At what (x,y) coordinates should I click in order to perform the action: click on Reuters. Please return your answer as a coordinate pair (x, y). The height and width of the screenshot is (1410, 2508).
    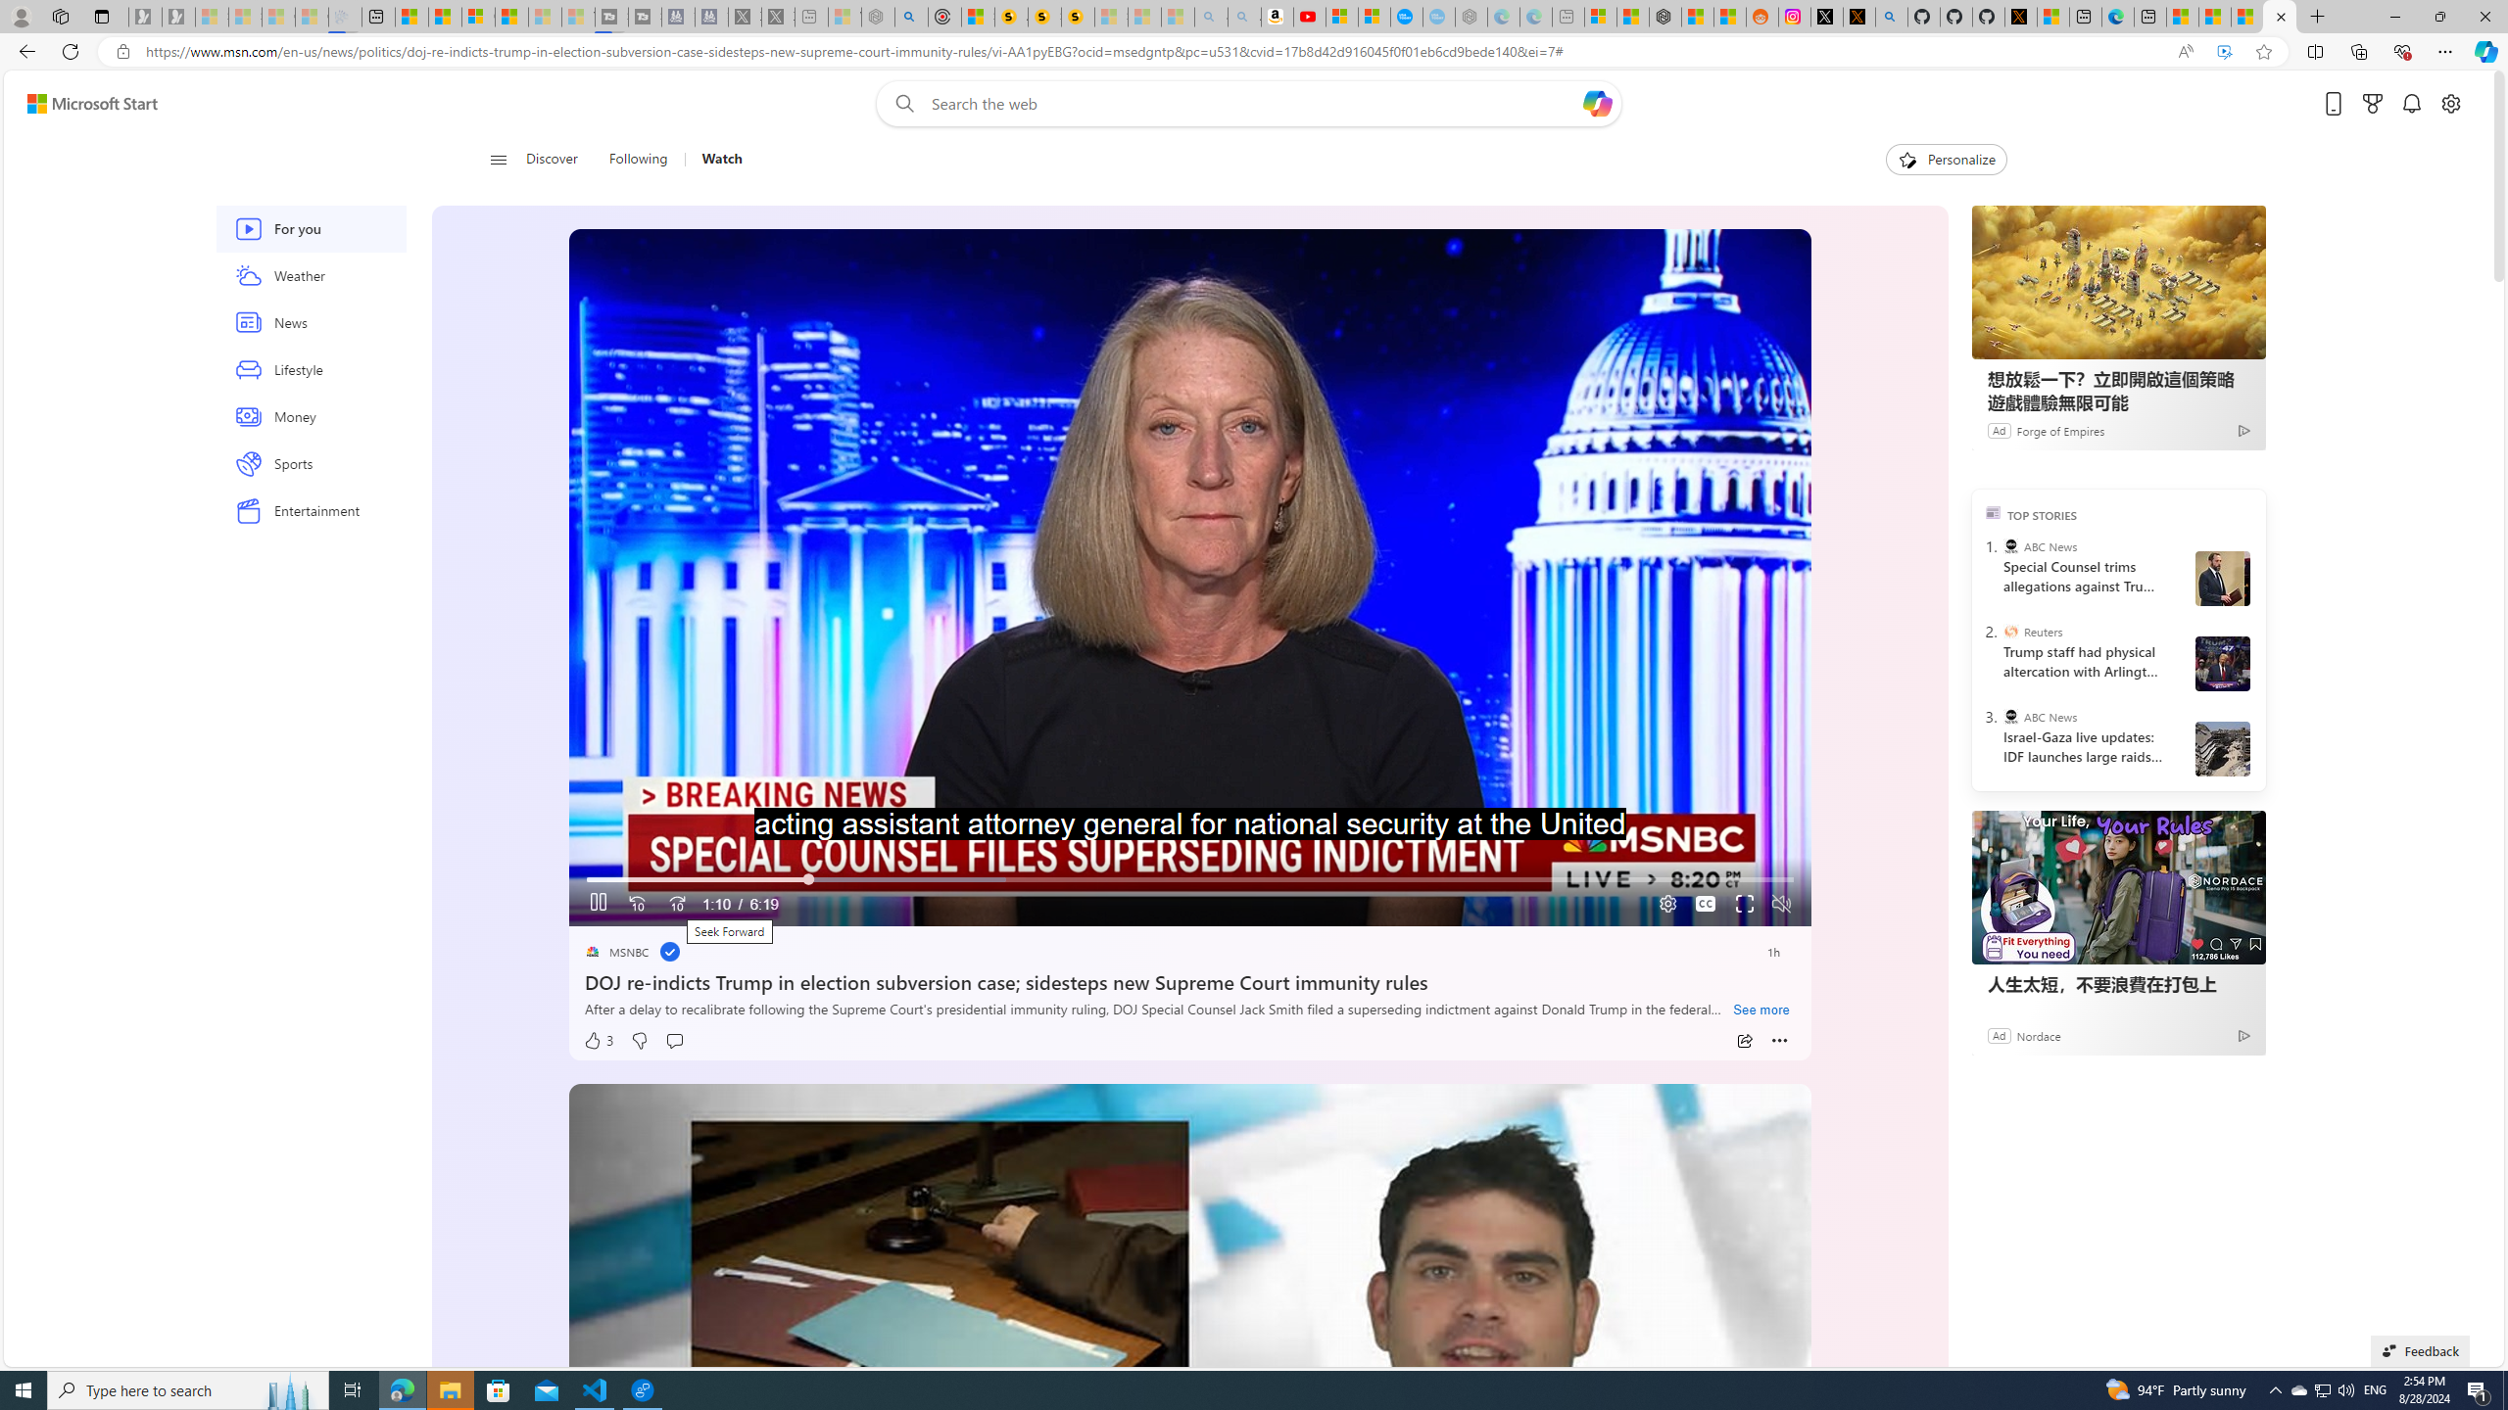
    Looking at the image, I should click on (2010, 631).